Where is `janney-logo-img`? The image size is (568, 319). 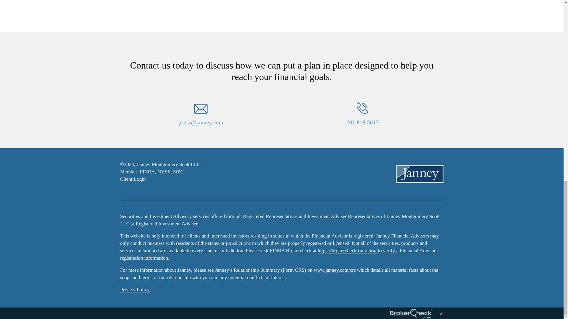
janney-logo-img is located at coordinates (419, 174).